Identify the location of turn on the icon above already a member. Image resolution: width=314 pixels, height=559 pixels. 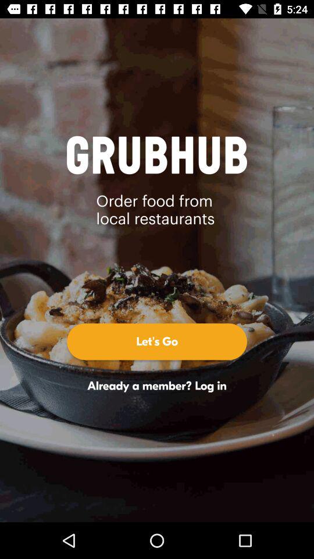
(157, 341).